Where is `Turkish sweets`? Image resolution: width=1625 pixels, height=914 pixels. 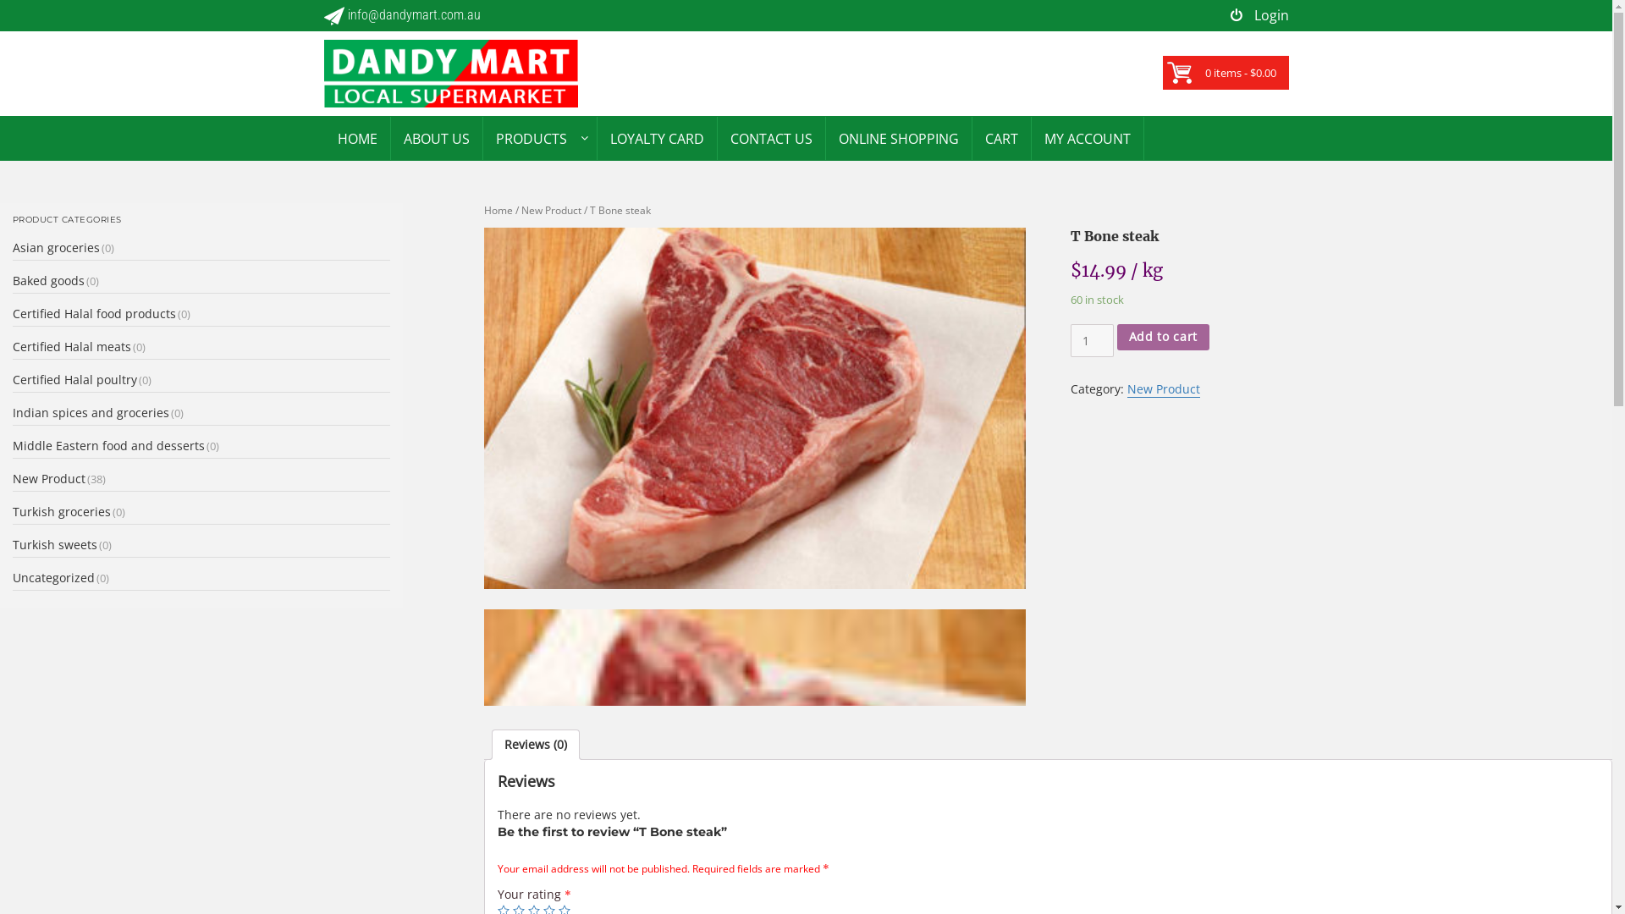
Turkish sweets is located at coordinates (55, 545).